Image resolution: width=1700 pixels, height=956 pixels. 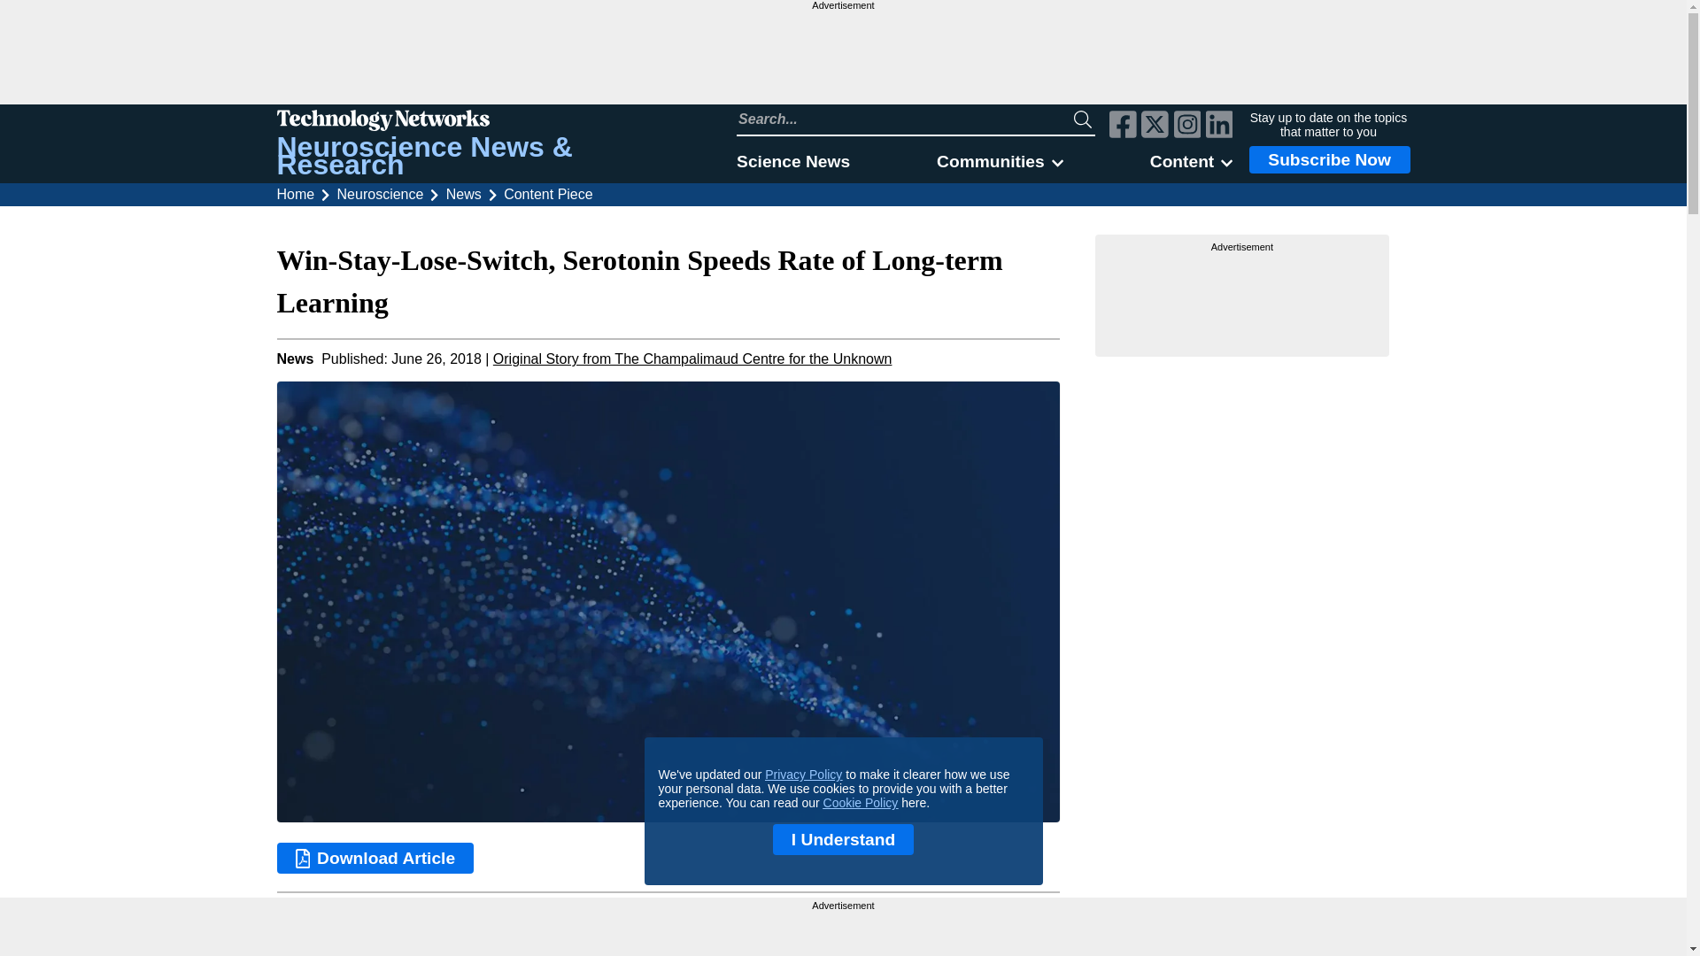 What do you see at coordinates (843, 839) in the screenshot?
I see `I Understand` at bounding box center [843, 839].